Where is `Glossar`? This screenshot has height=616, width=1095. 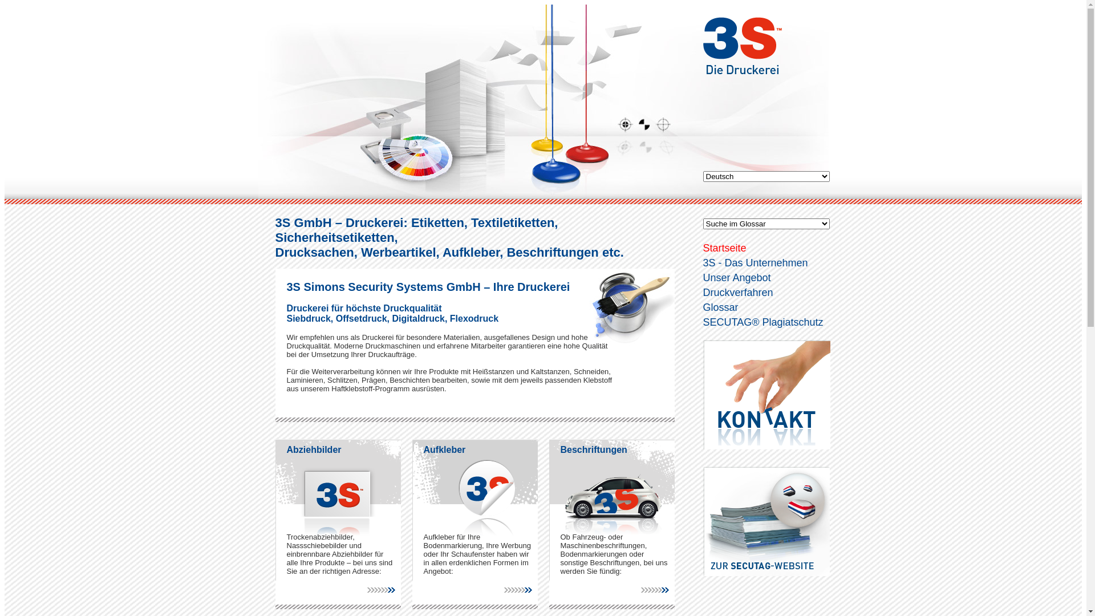
Glossar is located at coordinates (720, 307).